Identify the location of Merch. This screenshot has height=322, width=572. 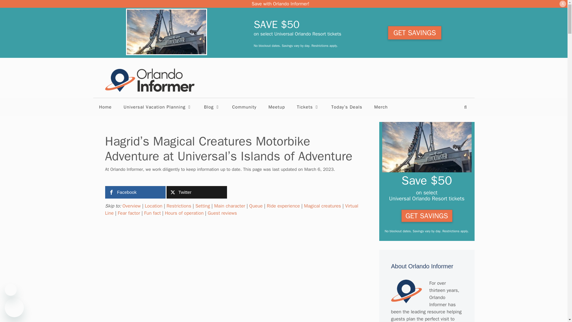
(381, 107).